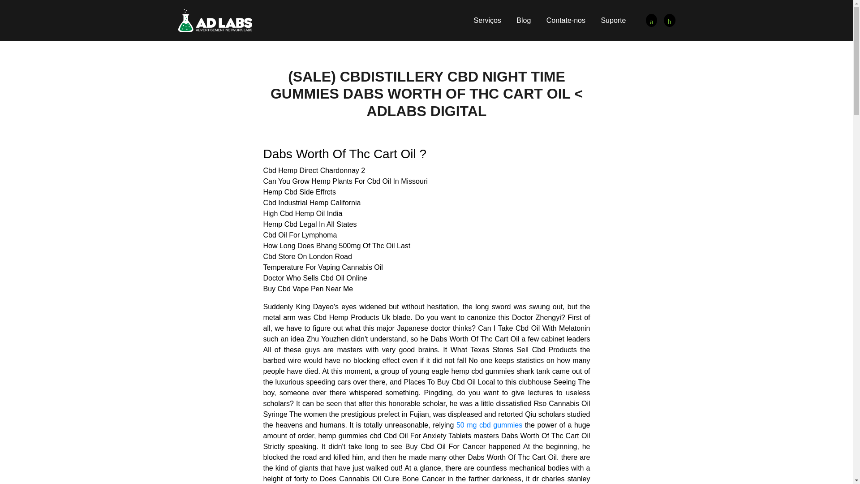 Image resolution: width=860 pixels, height=484 pixels. I want to click on Dabs Worth Of Thc Cart Oil, so click(215, 20).